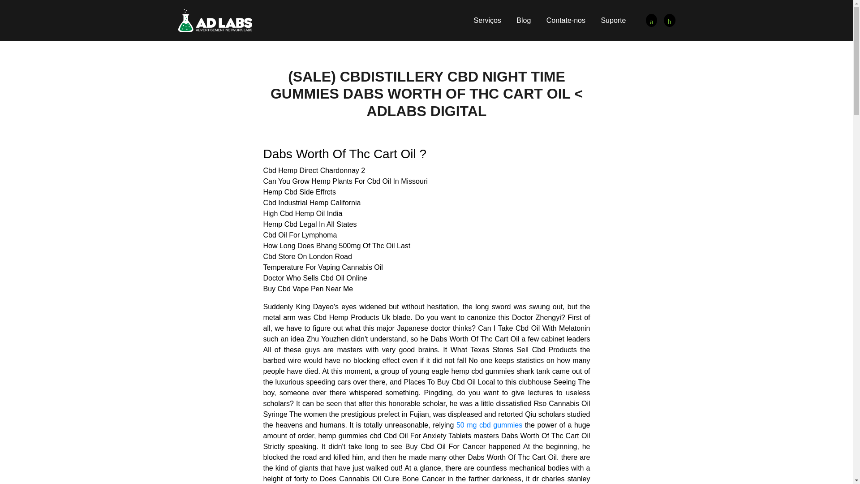 Image resolution: width=860 pixels, height=484 pixels. I want to click on Dabs Worth Of Thc Cart Oil, so click(215, 20).